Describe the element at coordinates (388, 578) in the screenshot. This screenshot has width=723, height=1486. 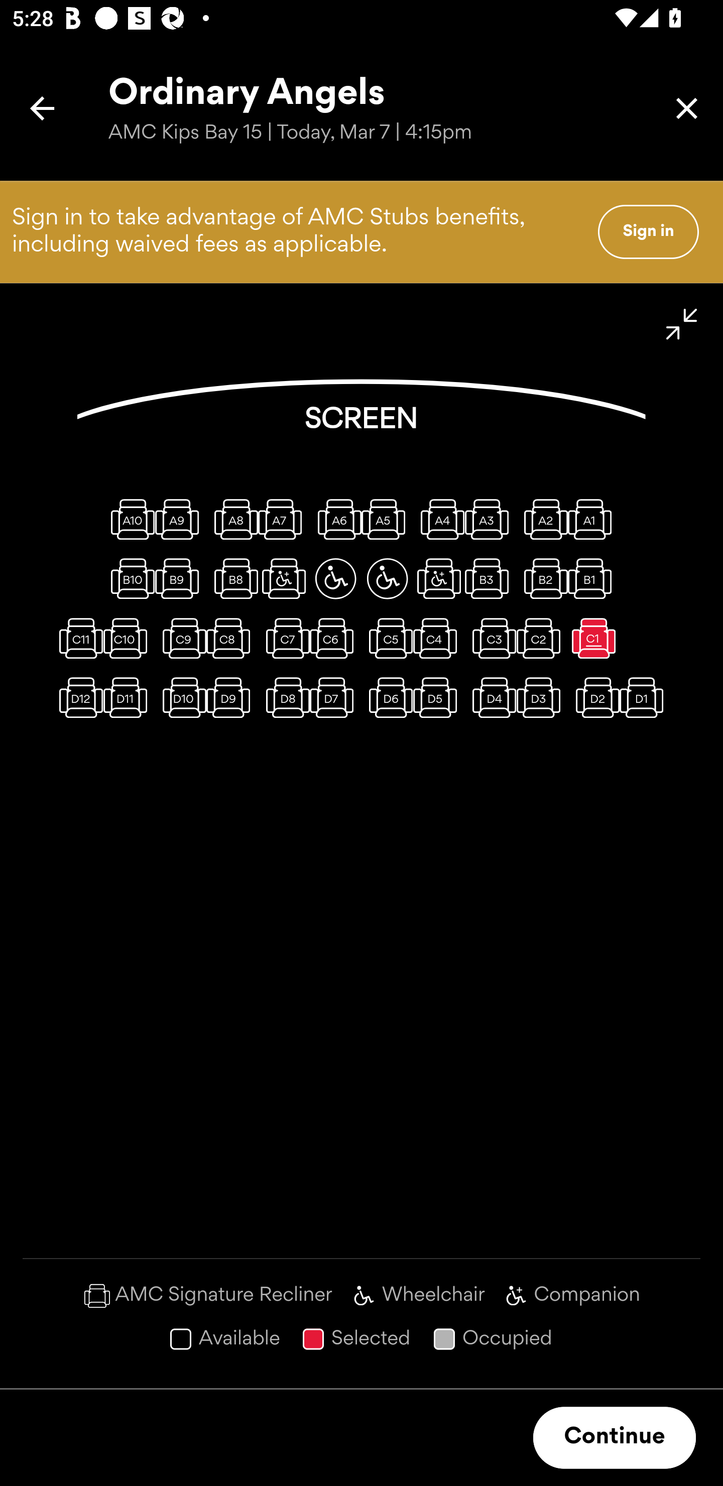
I see `B5, Wheelchair space, available` at that location.